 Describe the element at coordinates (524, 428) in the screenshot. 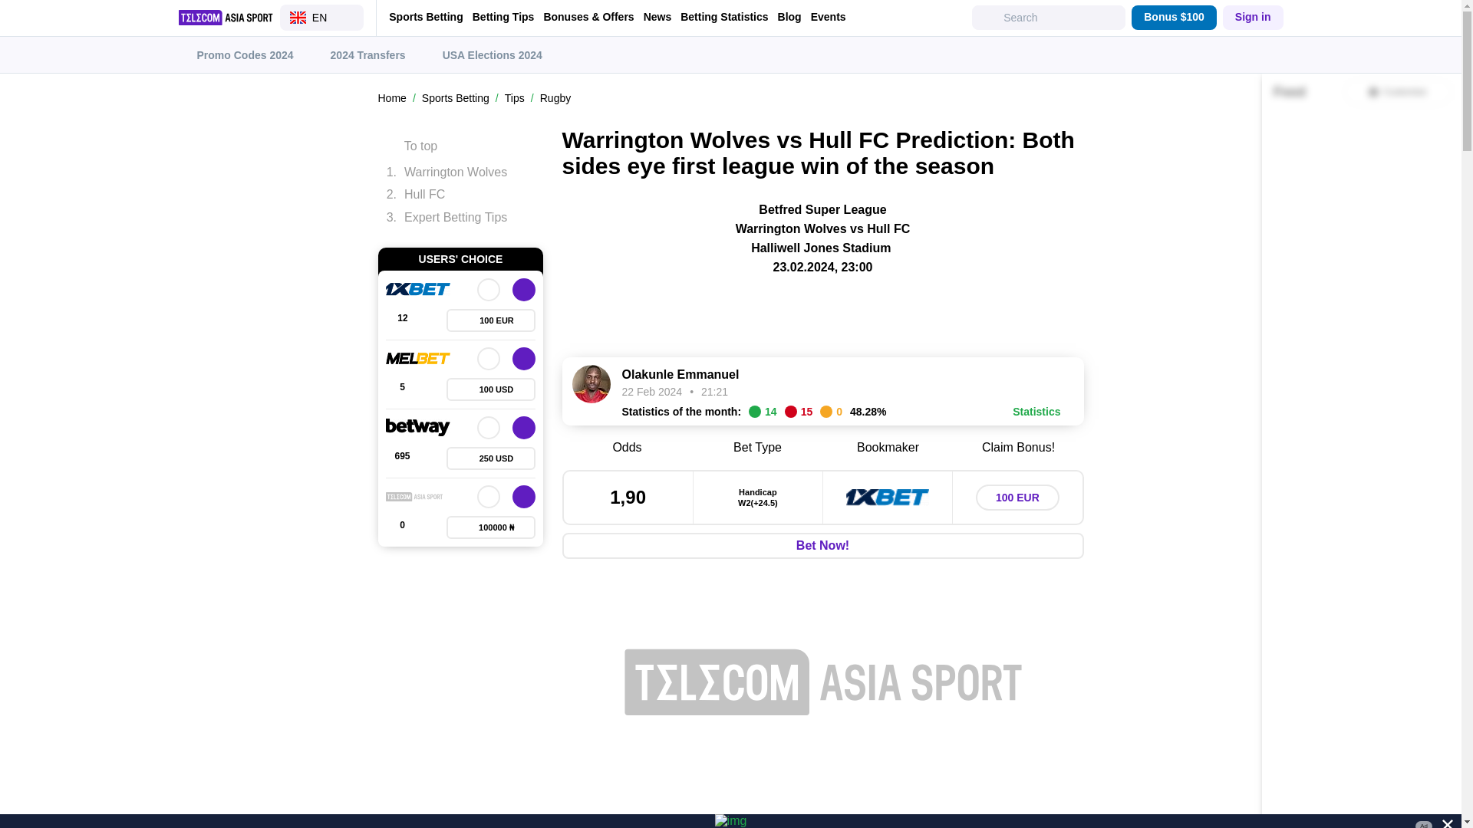

I see `To the website` at that location.